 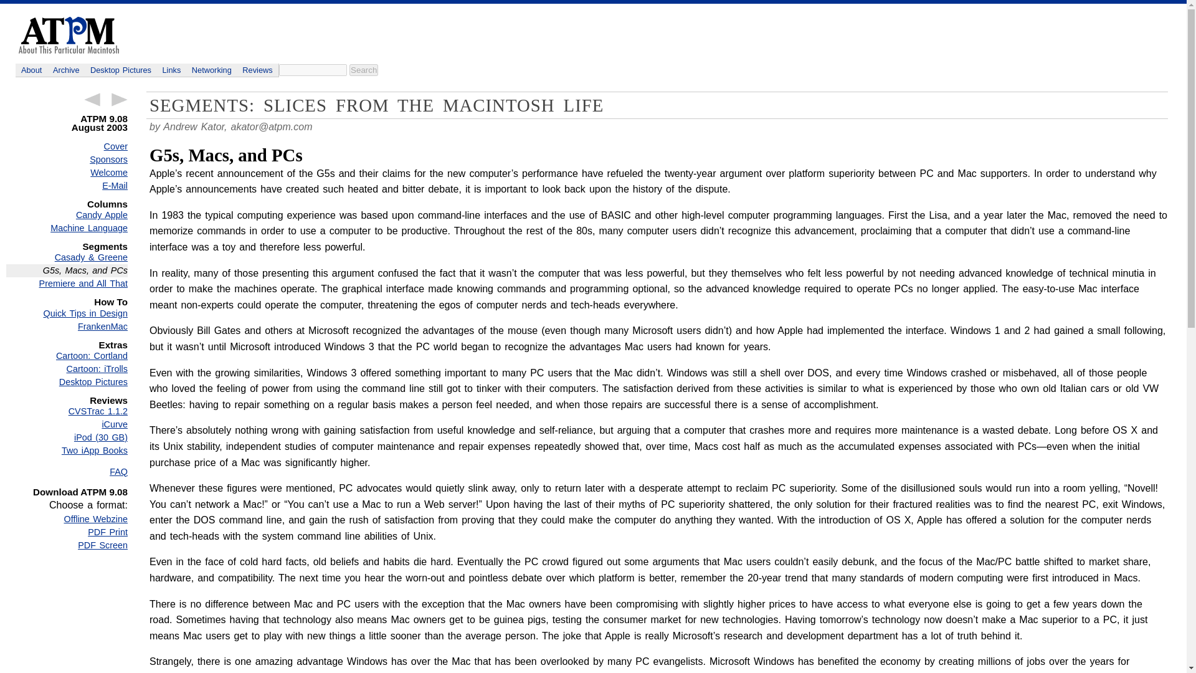 What do you see at coordinates (121, 70) in the screenshot?
I see `Wallpaper photos.` at bounding box center [121, 70].